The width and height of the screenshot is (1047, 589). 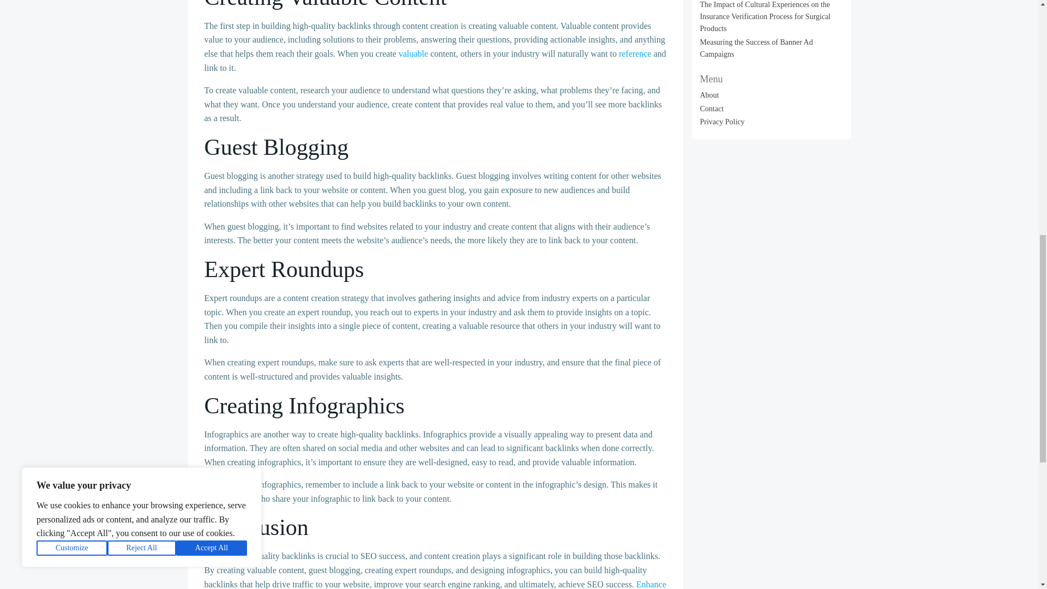 I want to click on valuable, so click(x=413, y=53).